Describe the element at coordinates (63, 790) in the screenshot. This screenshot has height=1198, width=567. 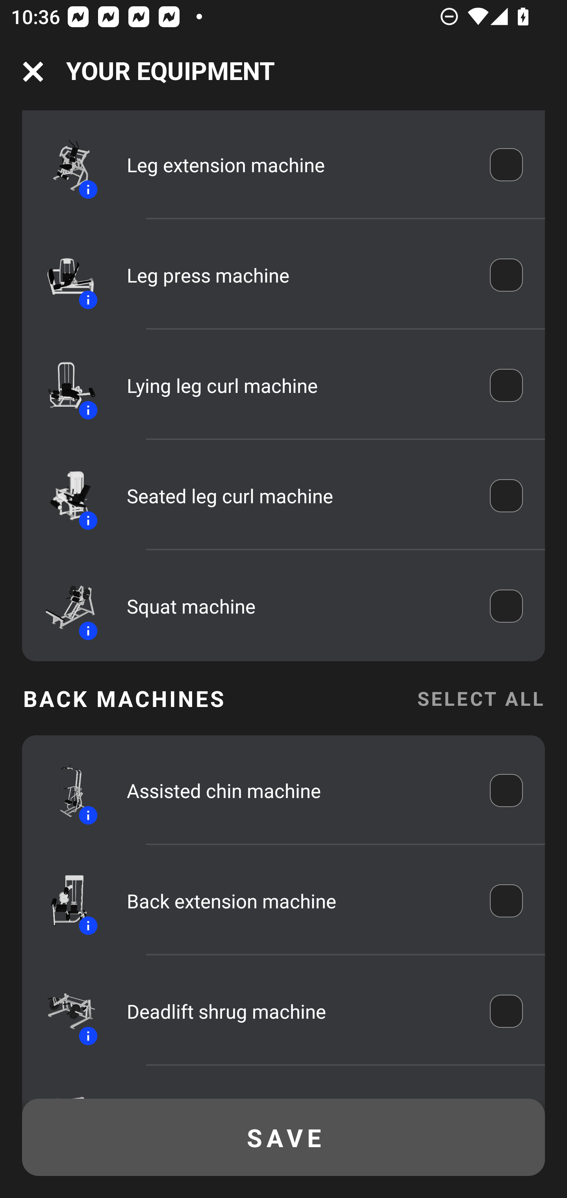
I see `Equipment icon Information icon` at that location.